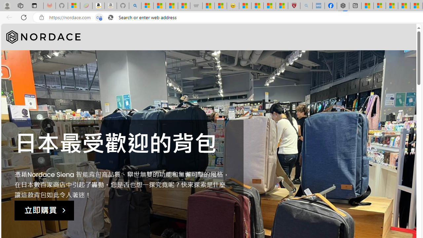 This screenshot has width=423, height=238. I want to click on Microsoft account | Privacy, so click(380, 6).